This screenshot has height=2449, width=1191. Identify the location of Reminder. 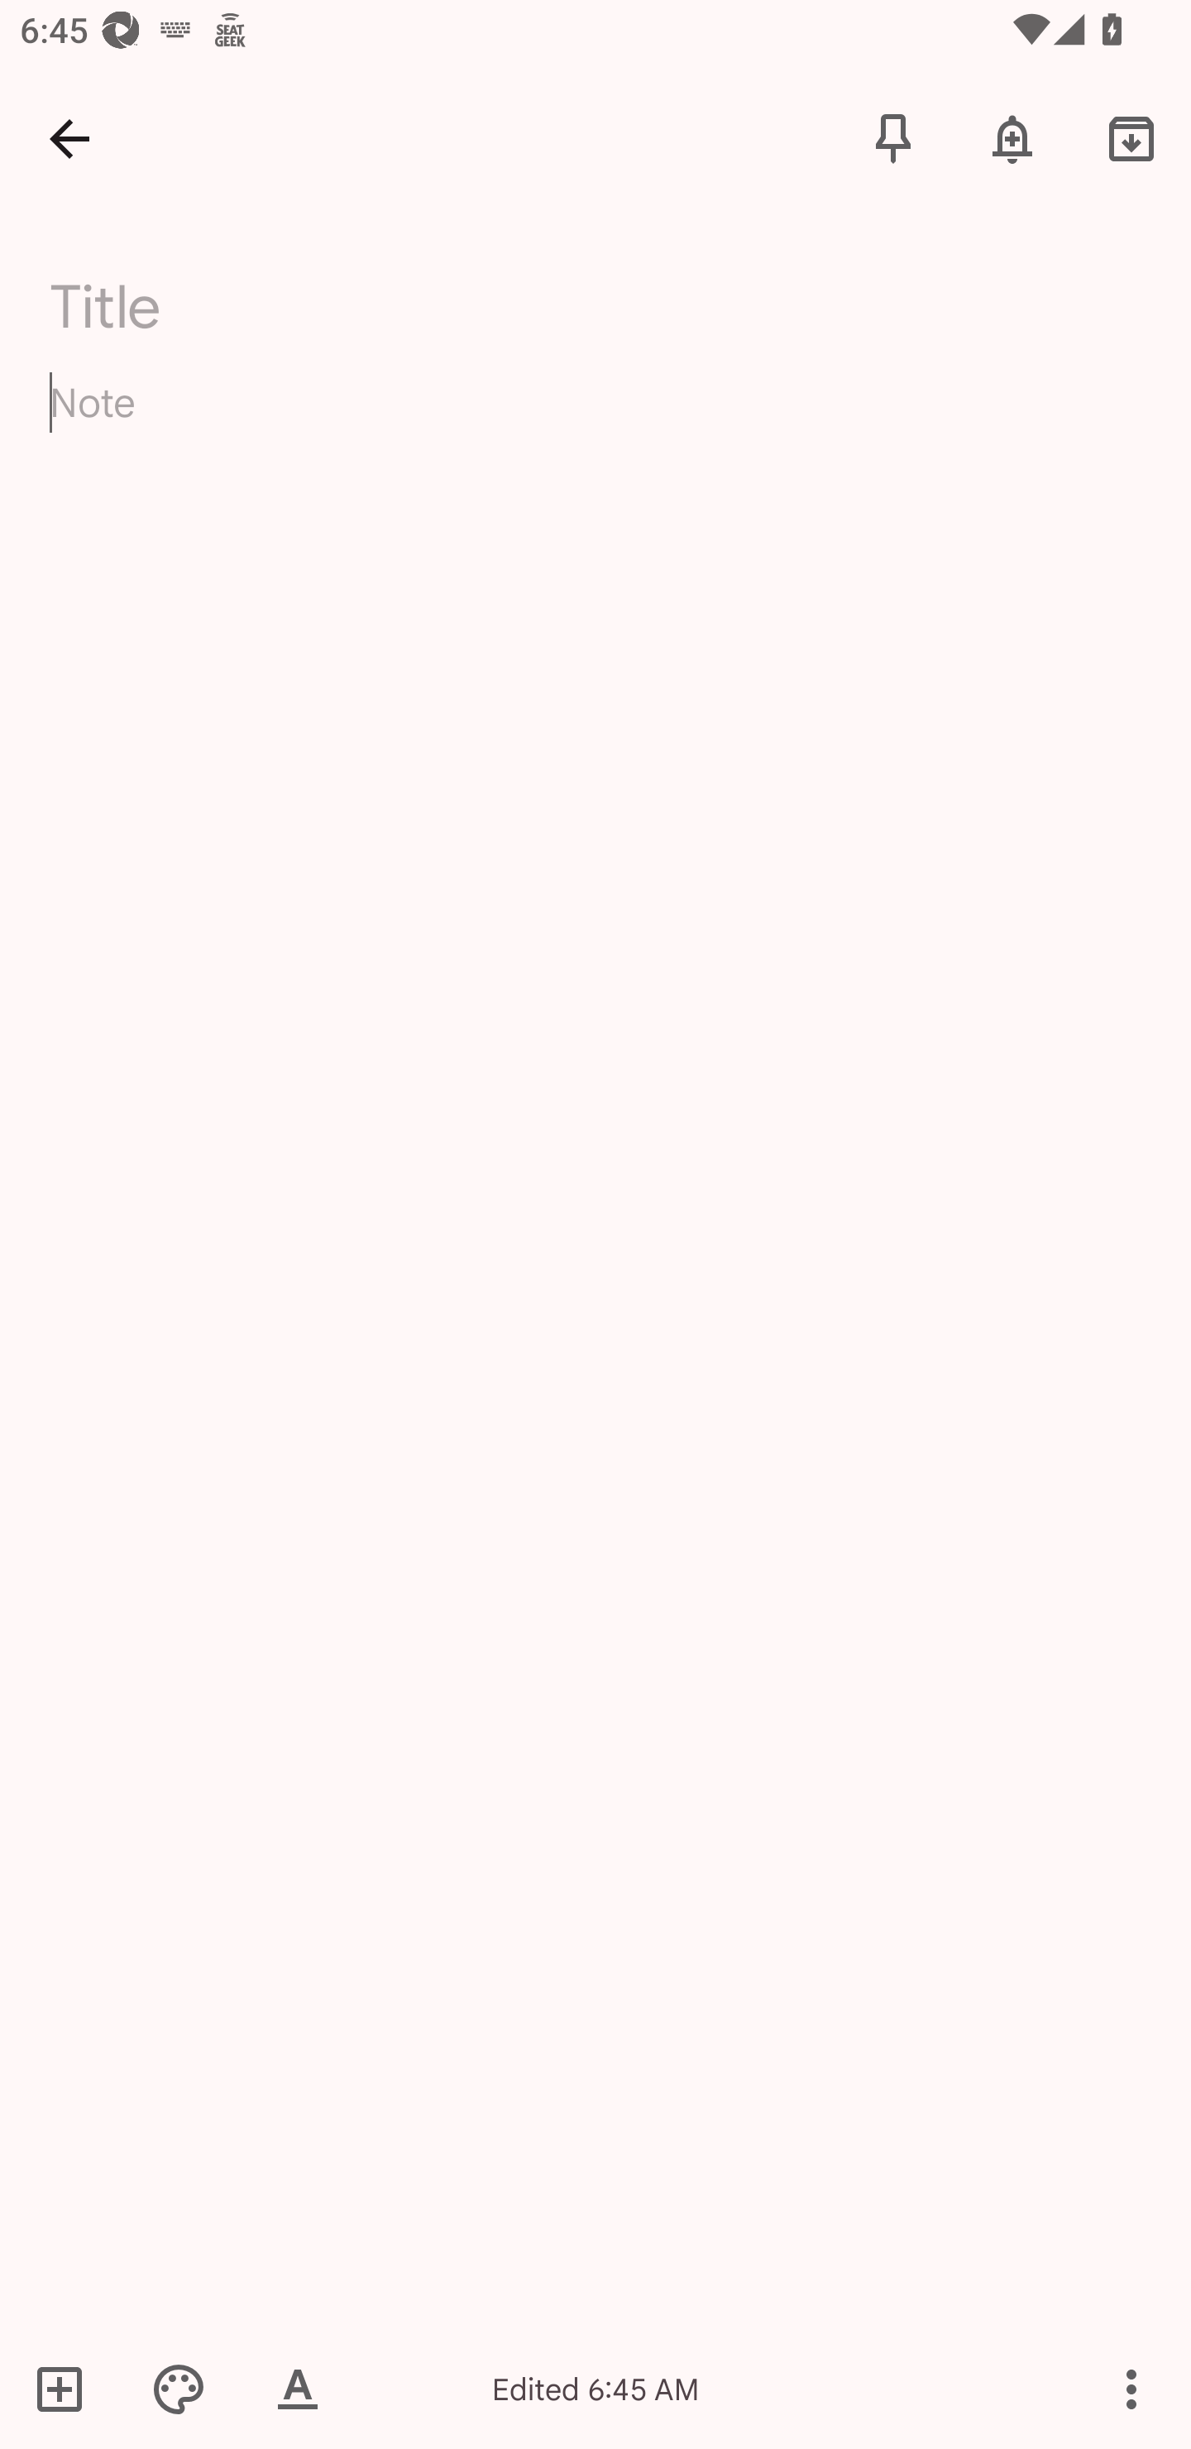
(1012, 137).